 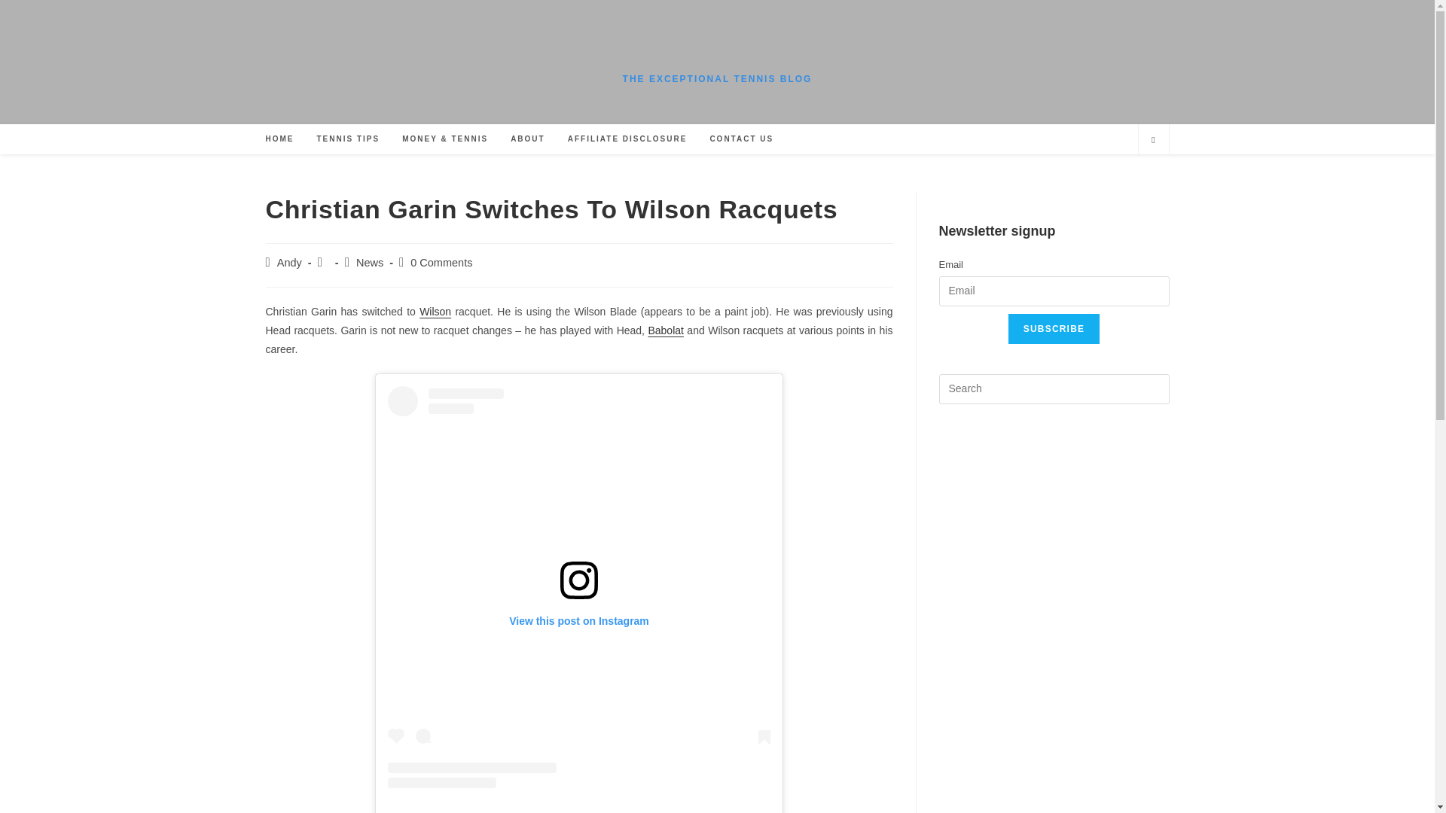 What do you see at coordinates (441, 263) in the screenshot?
I see `0 Comments` at bounding box center [441, 263].